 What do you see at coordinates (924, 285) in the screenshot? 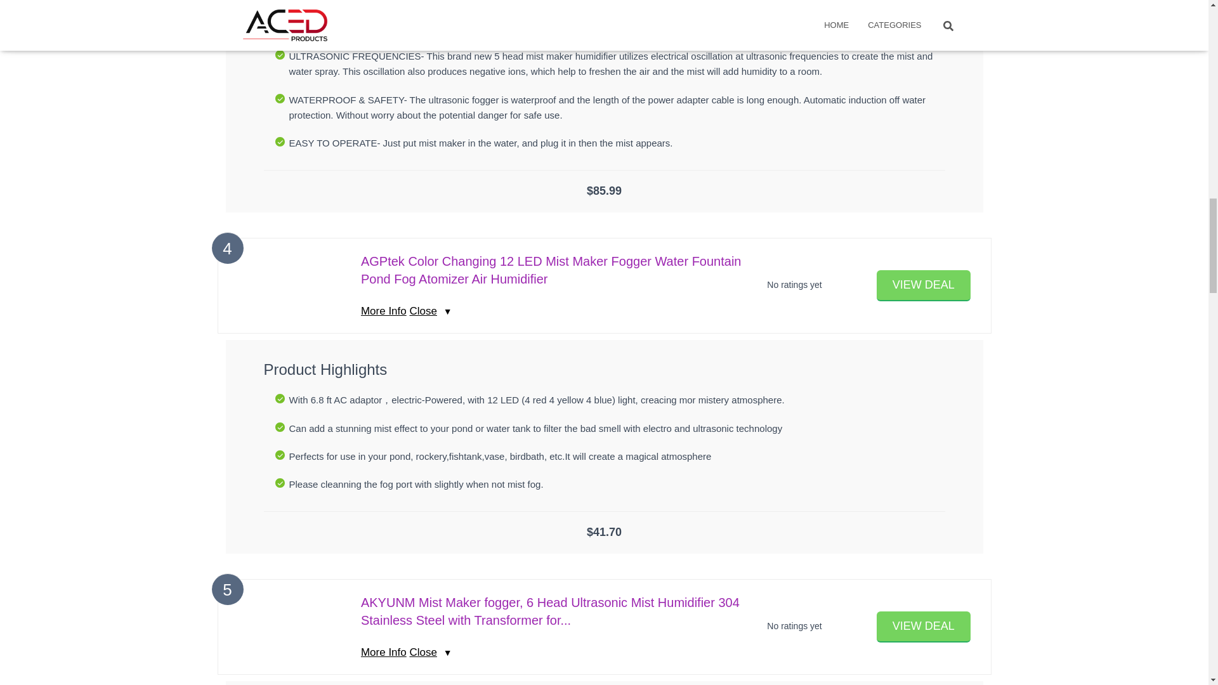
I see `VIEW DEAL` at bounding box center [924, 285].